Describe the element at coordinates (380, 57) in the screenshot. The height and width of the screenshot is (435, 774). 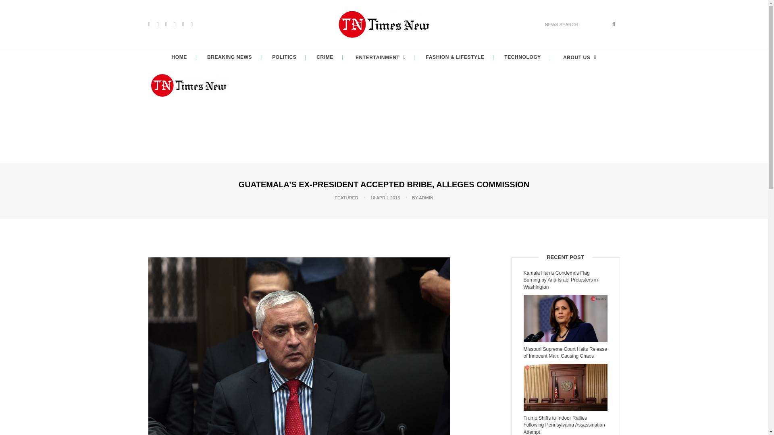
I see `ENTERTAINMENT` at that location.